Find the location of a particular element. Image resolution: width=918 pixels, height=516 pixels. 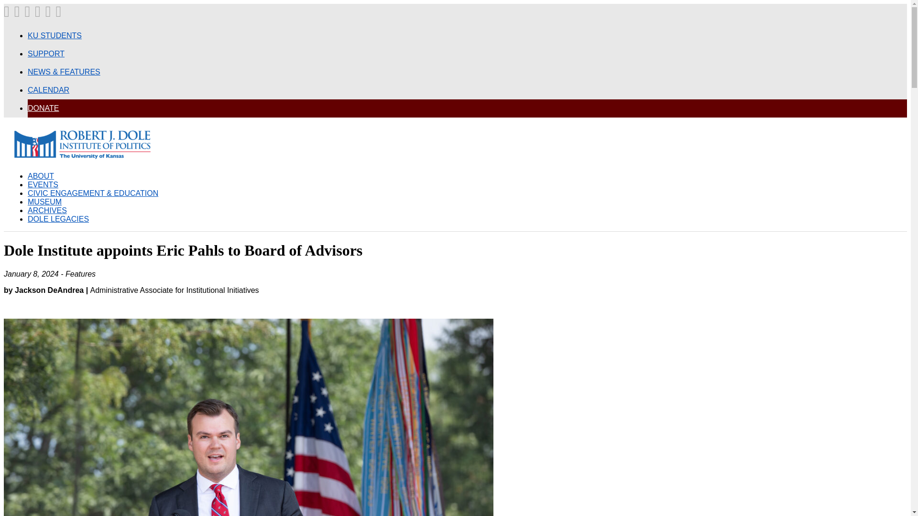

DONATE is located at coordinates (43, 108).